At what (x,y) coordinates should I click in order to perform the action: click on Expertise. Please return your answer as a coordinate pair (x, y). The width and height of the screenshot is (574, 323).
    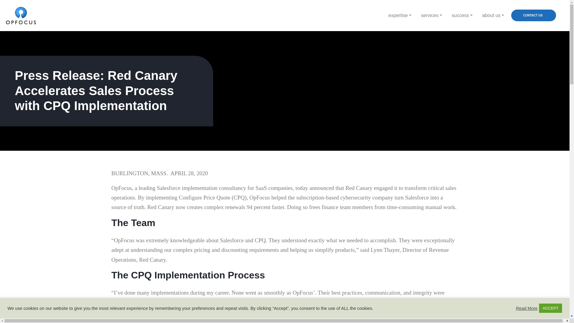
    Looking at the image, I should click on (400, 16).